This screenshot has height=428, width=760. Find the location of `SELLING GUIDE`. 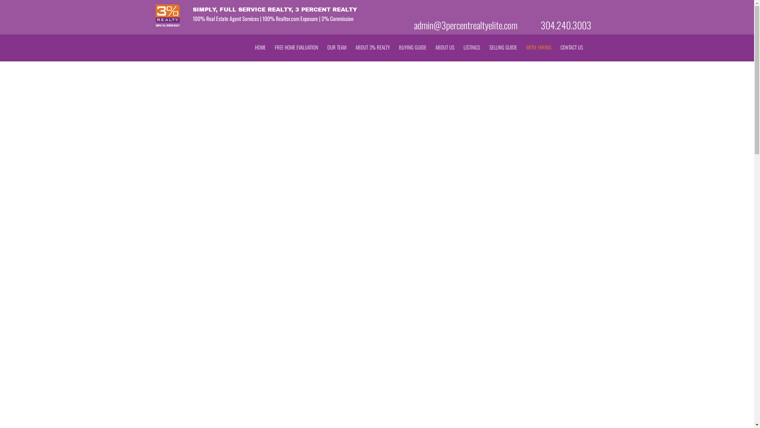

SELLING GUIDE is located at coordinates (503, 48).